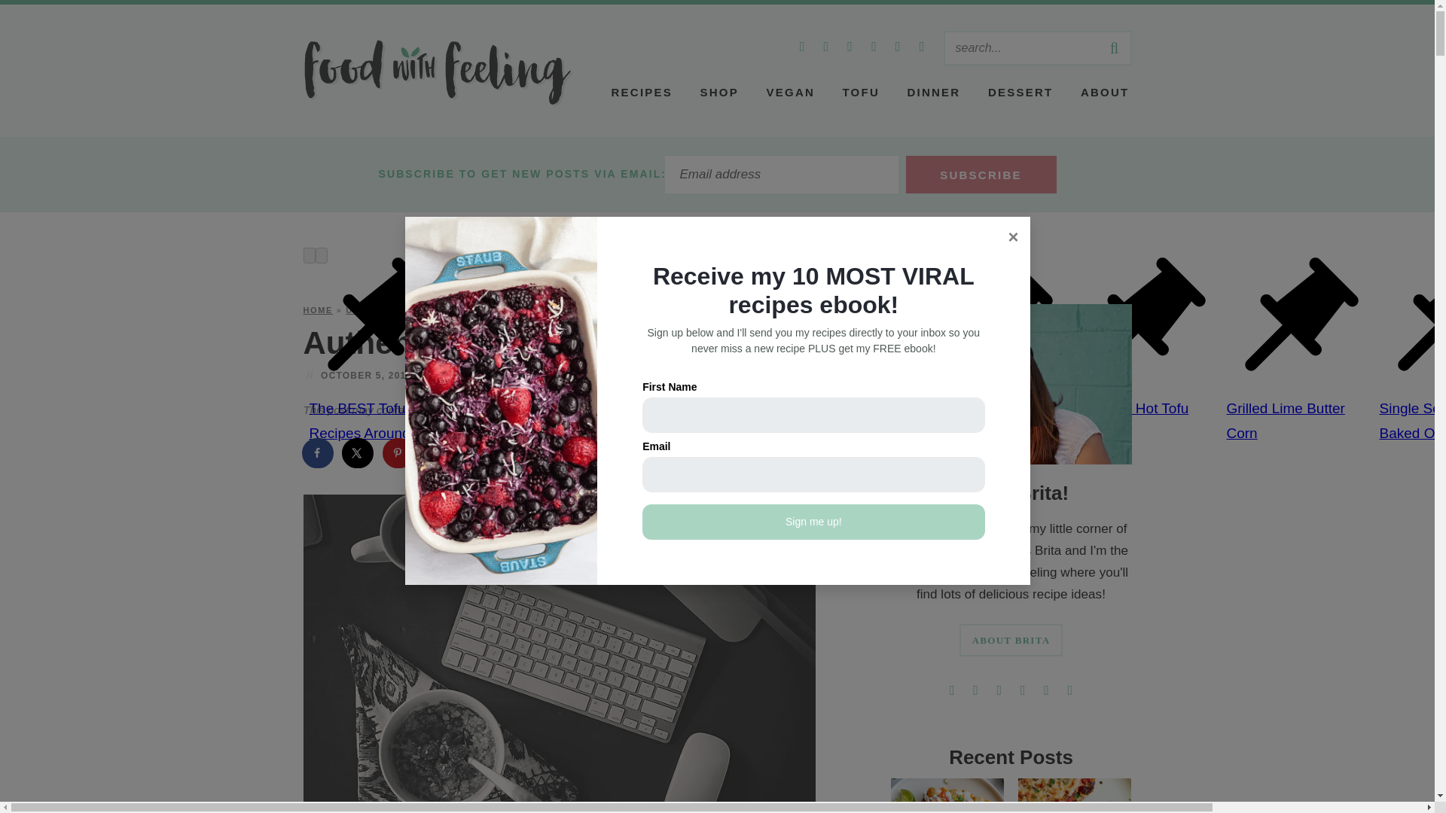  Describe the element at coordinates (825, 46) in the screenshot. I see `Pinterest` at that location.